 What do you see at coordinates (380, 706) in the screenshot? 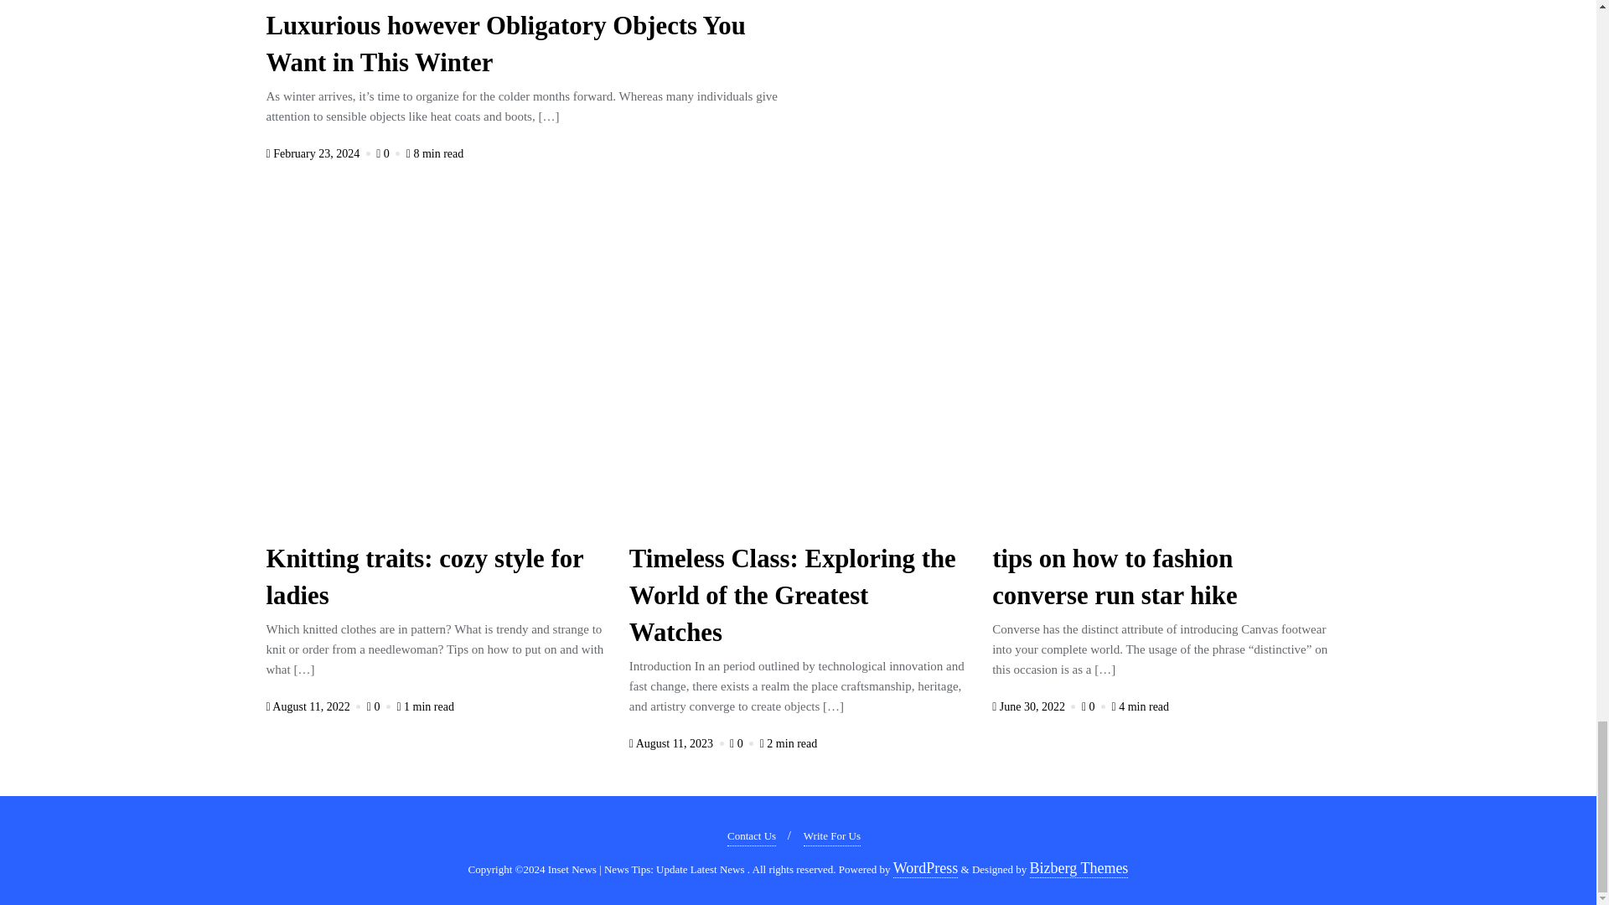
I see `0` at bounding box center [380, 706].